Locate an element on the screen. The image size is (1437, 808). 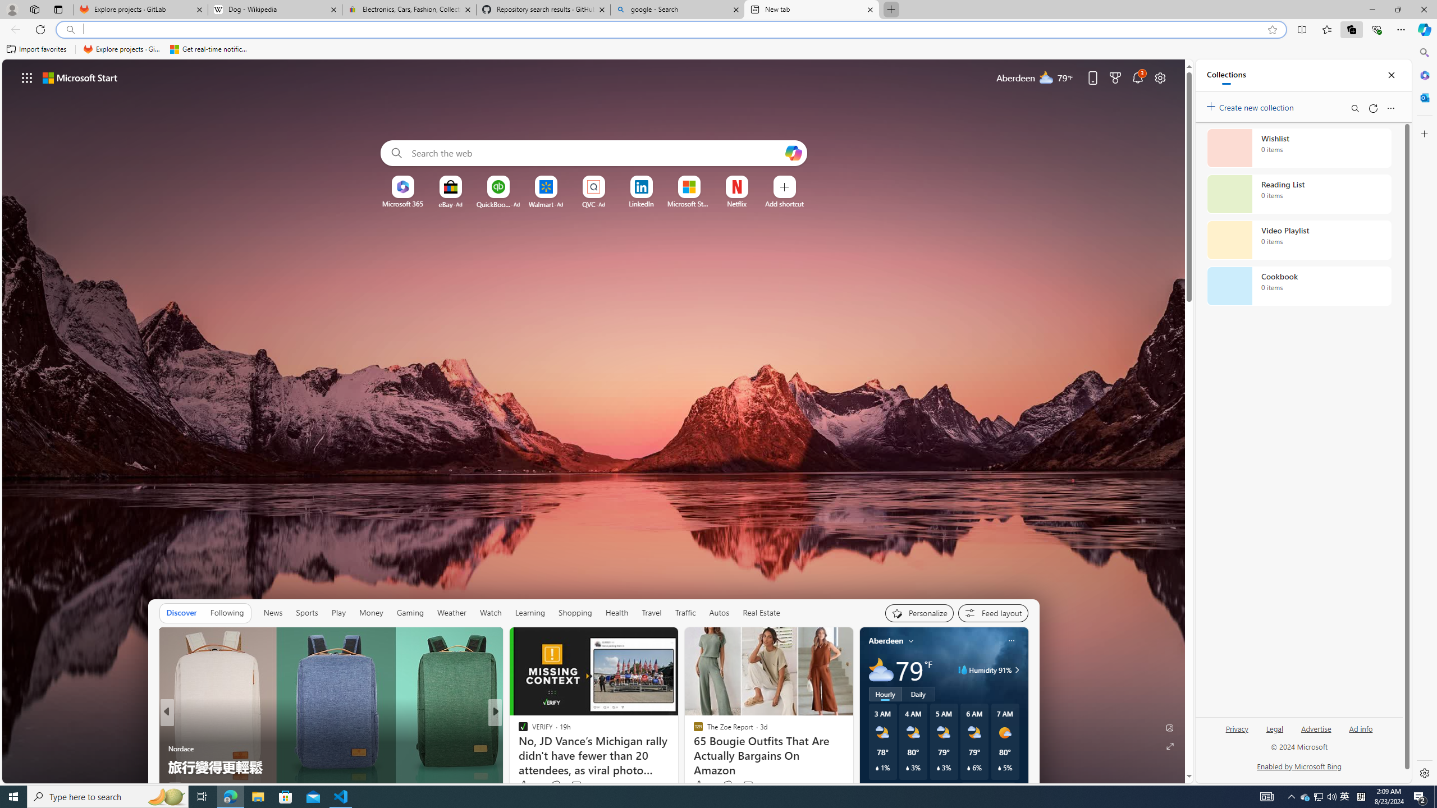
Favorites bar is located at coordinates (706, 49).